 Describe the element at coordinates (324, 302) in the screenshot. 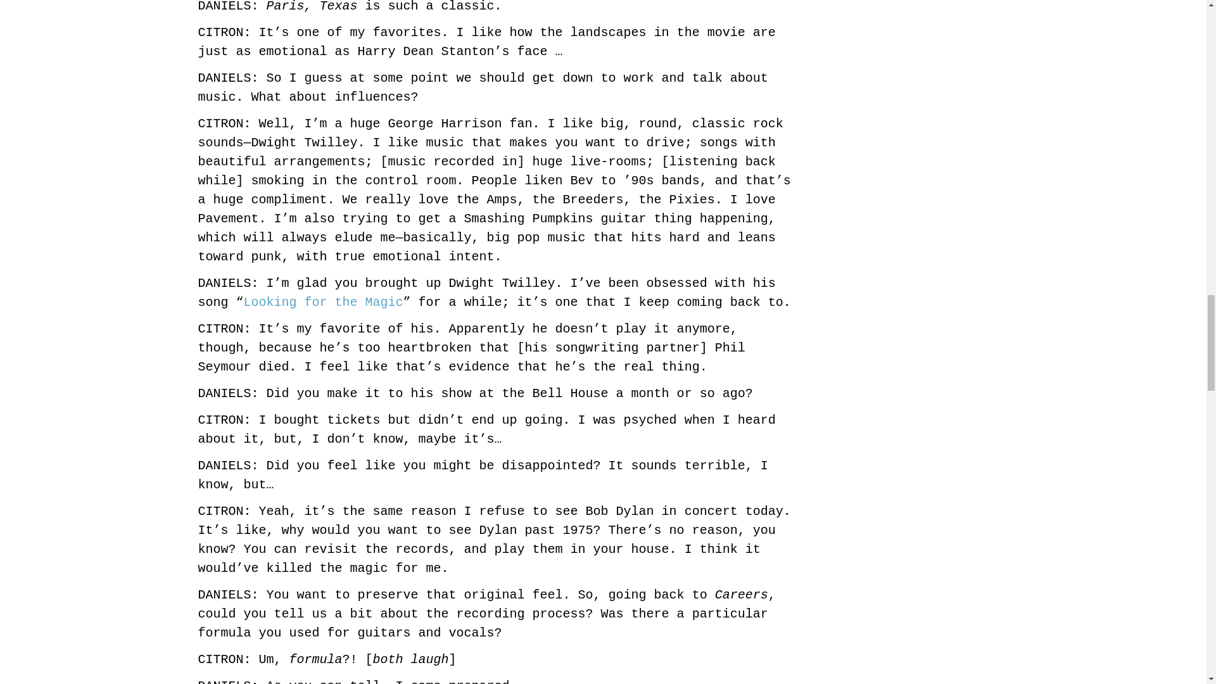

I see `Looking for the Magic` at that location.